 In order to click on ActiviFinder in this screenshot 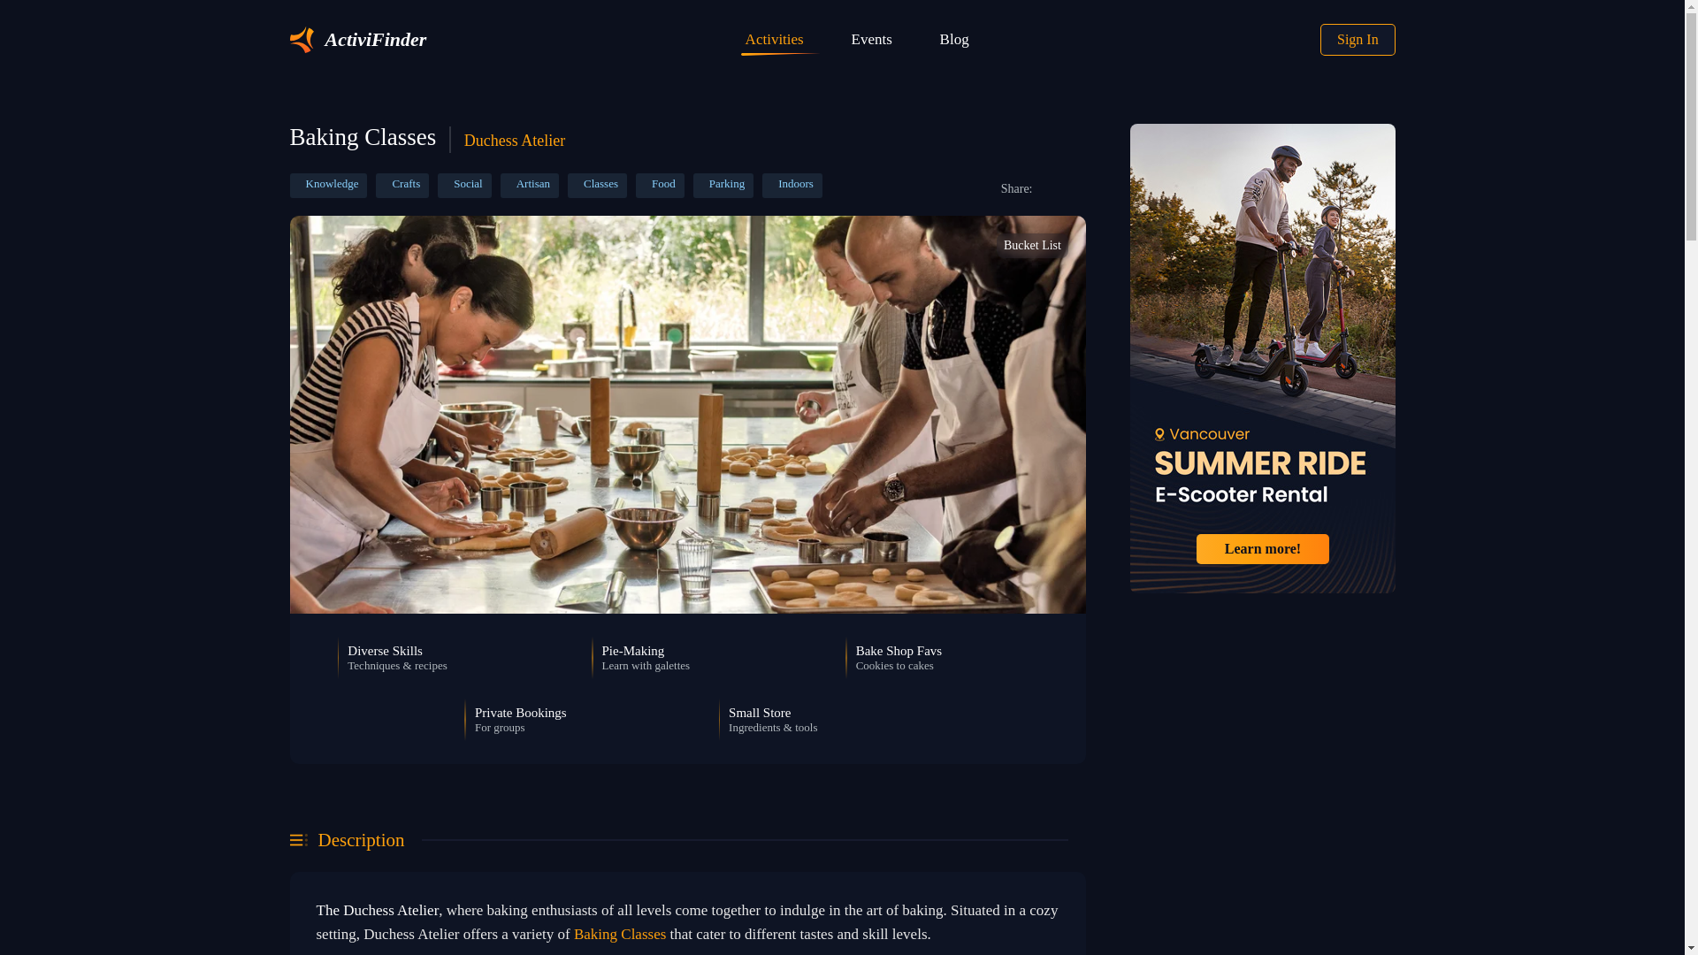, I will do `click(359, 40)`.